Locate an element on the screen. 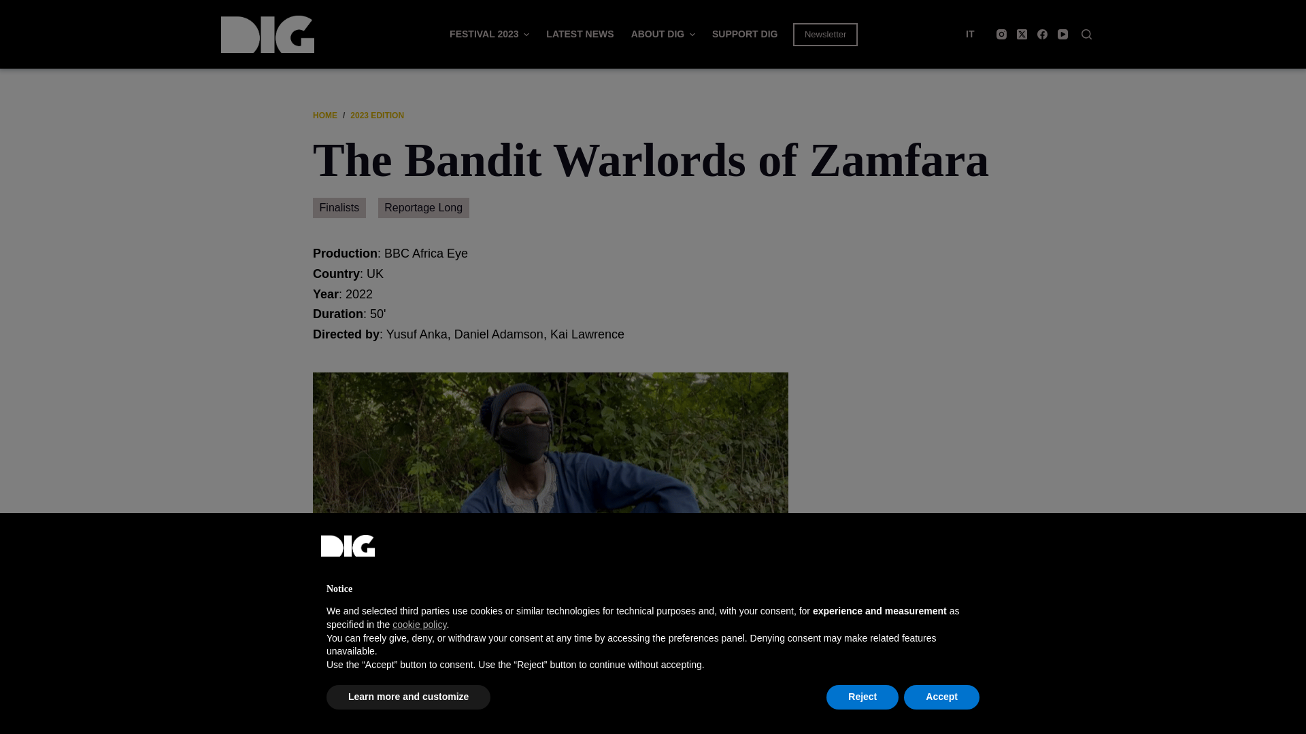 The image size is (1306, 734). FESTIVAL 2023 is located at coordinates (490, 34).